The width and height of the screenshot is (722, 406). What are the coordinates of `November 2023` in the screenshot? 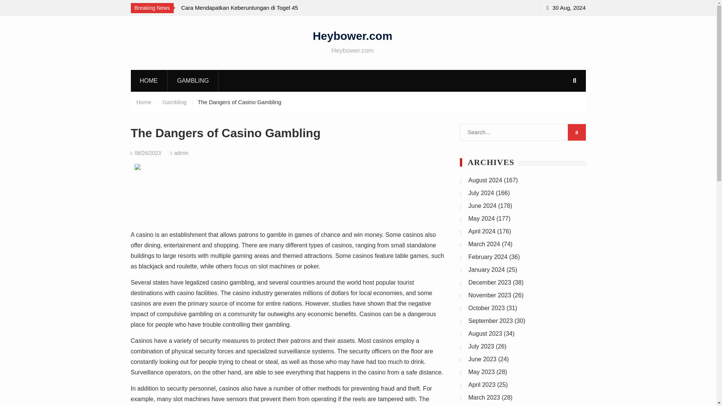 It's located at (490, 295).